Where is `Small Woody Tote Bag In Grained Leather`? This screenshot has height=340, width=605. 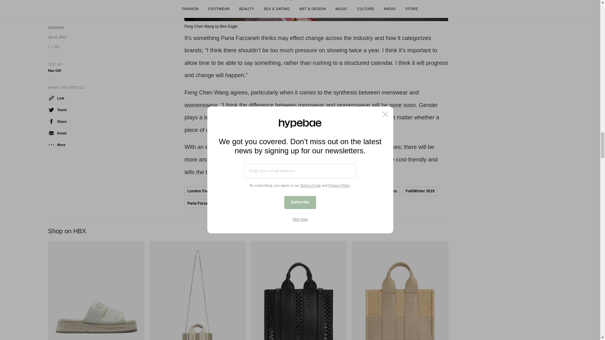
Small Woody Tote Bag In Grained Leather is located at coordinates (298, 290).